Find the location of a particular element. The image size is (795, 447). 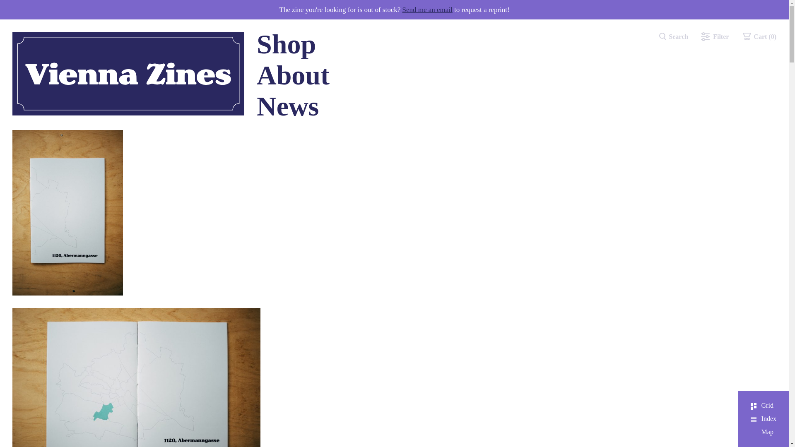

Index is located at coordinates (764, 419).